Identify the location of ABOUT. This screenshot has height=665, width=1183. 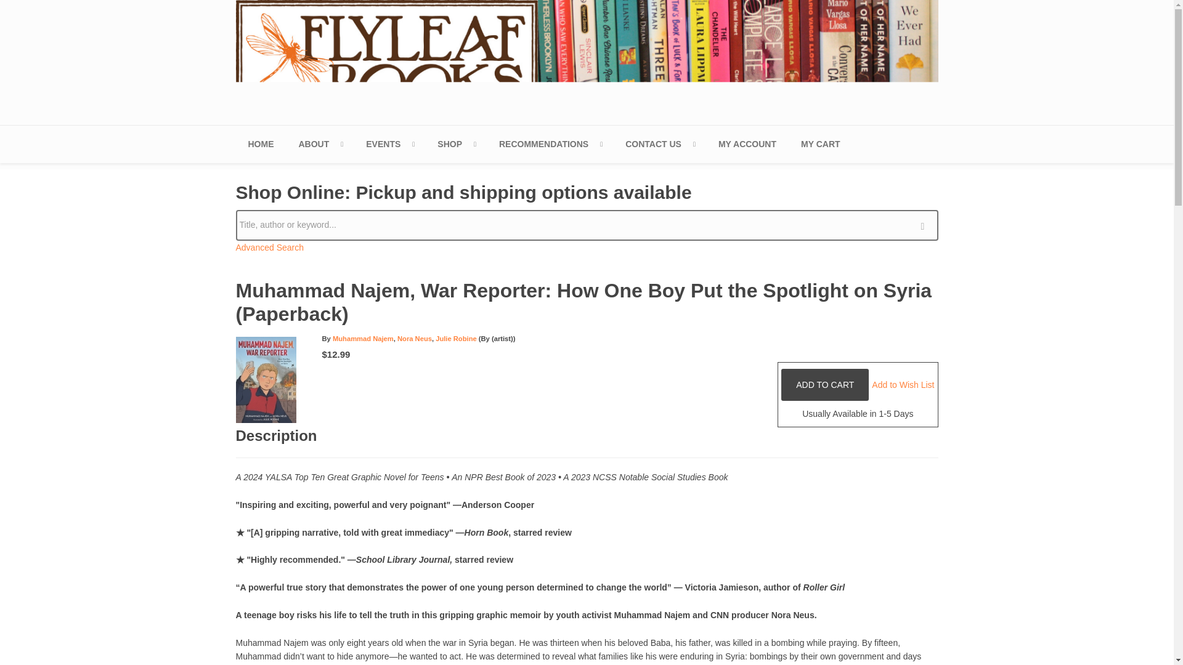
(320, 144).